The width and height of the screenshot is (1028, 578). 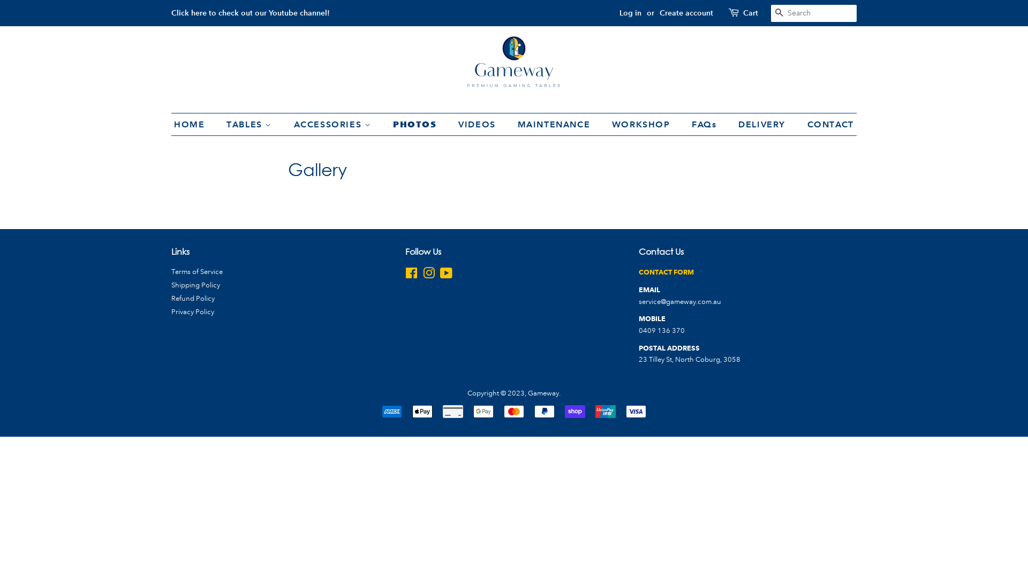 What do you see at coordinates (447, 276) in the screenshot?
I see `YouTube` at bounding box center [447, 276].